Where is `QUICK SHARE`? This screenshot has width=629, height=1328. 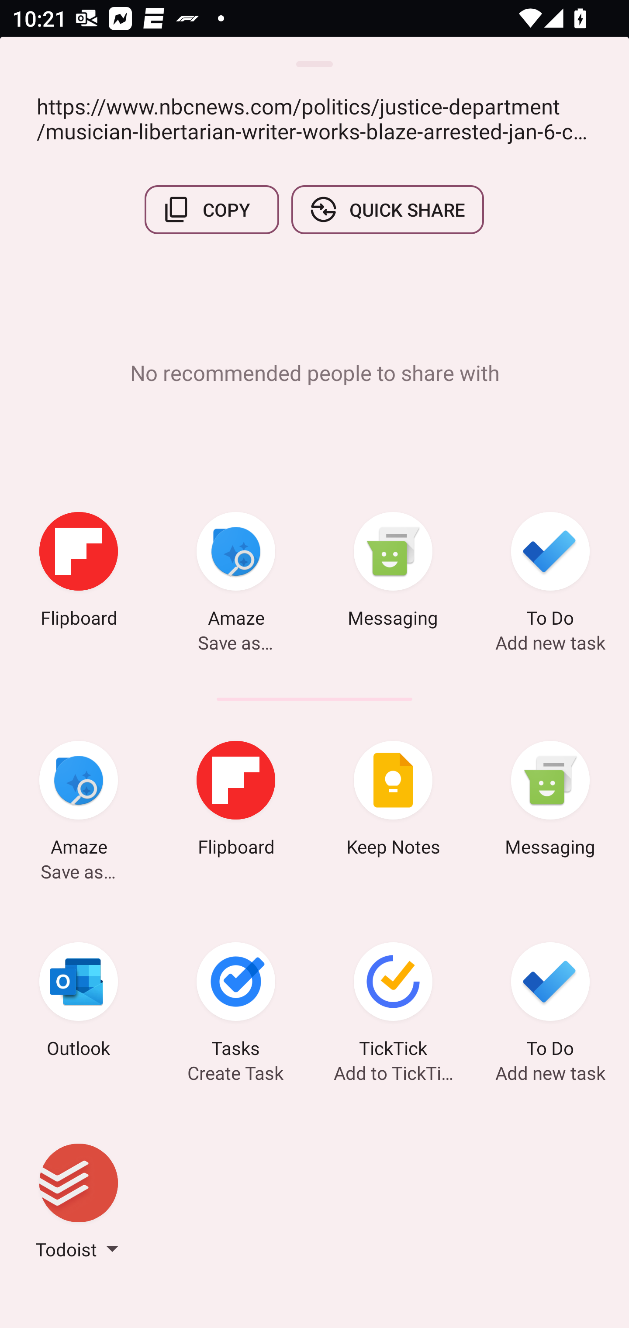
QUICK SHARE is located at coordinates (387, 210).